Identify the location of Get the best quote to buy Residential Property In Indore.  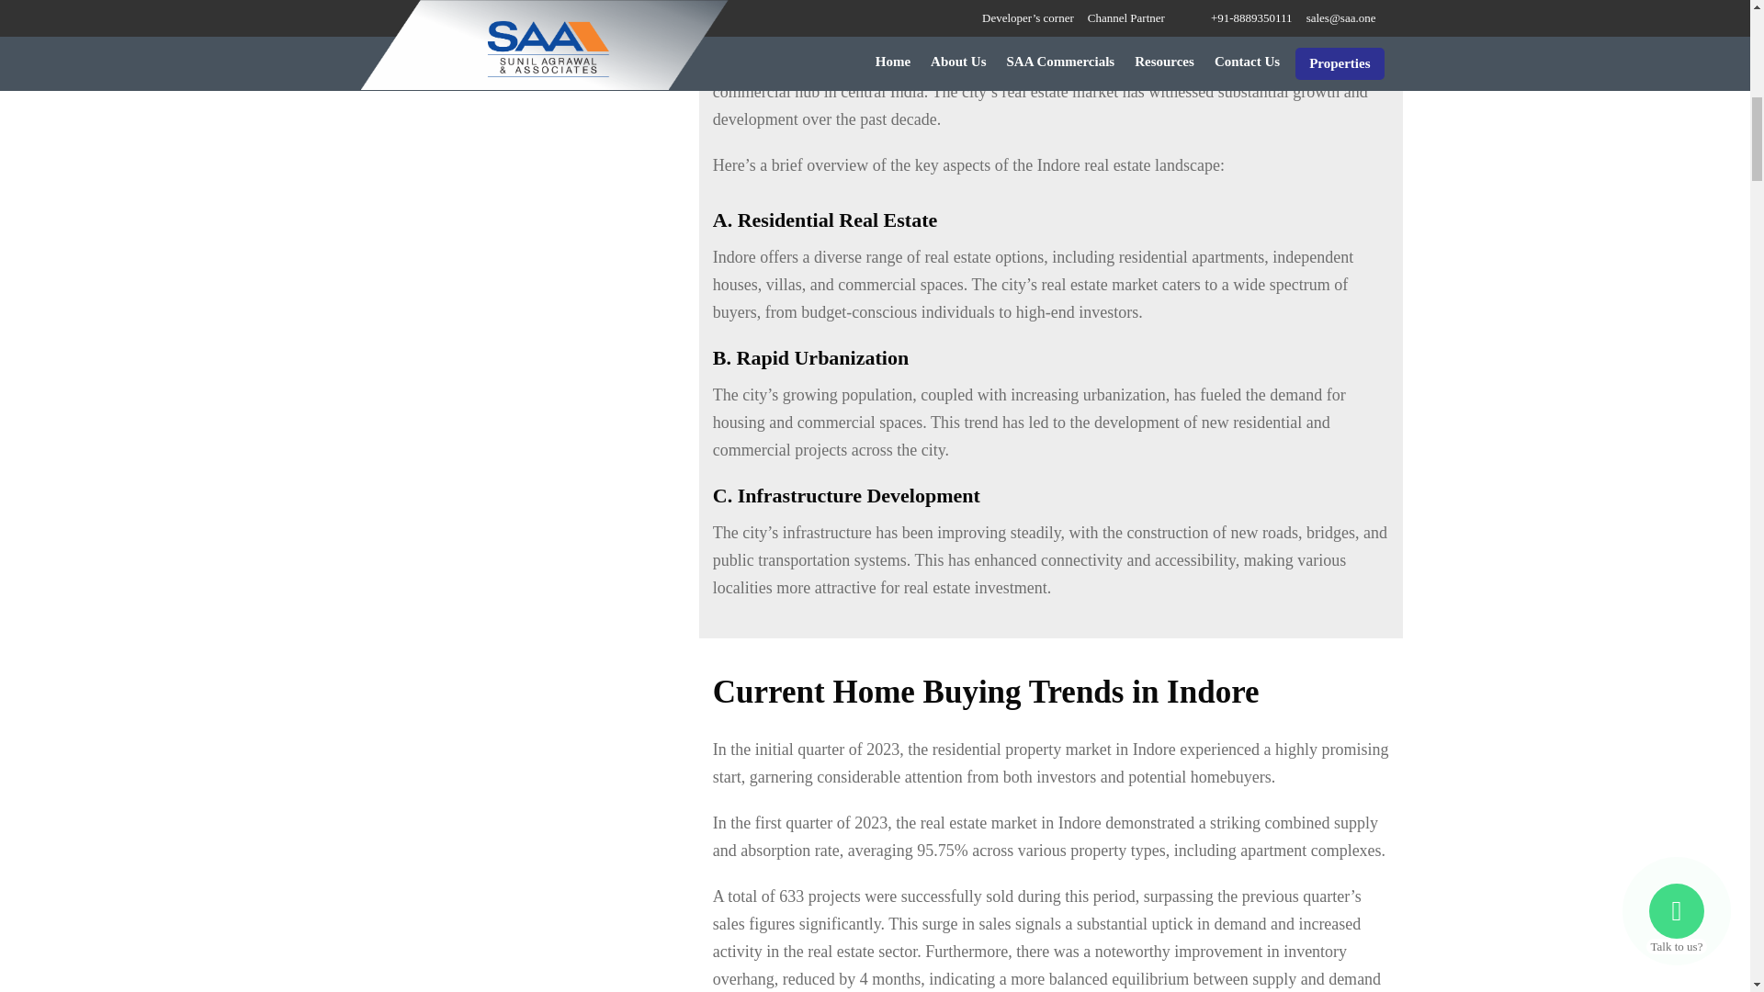
(523, 6).